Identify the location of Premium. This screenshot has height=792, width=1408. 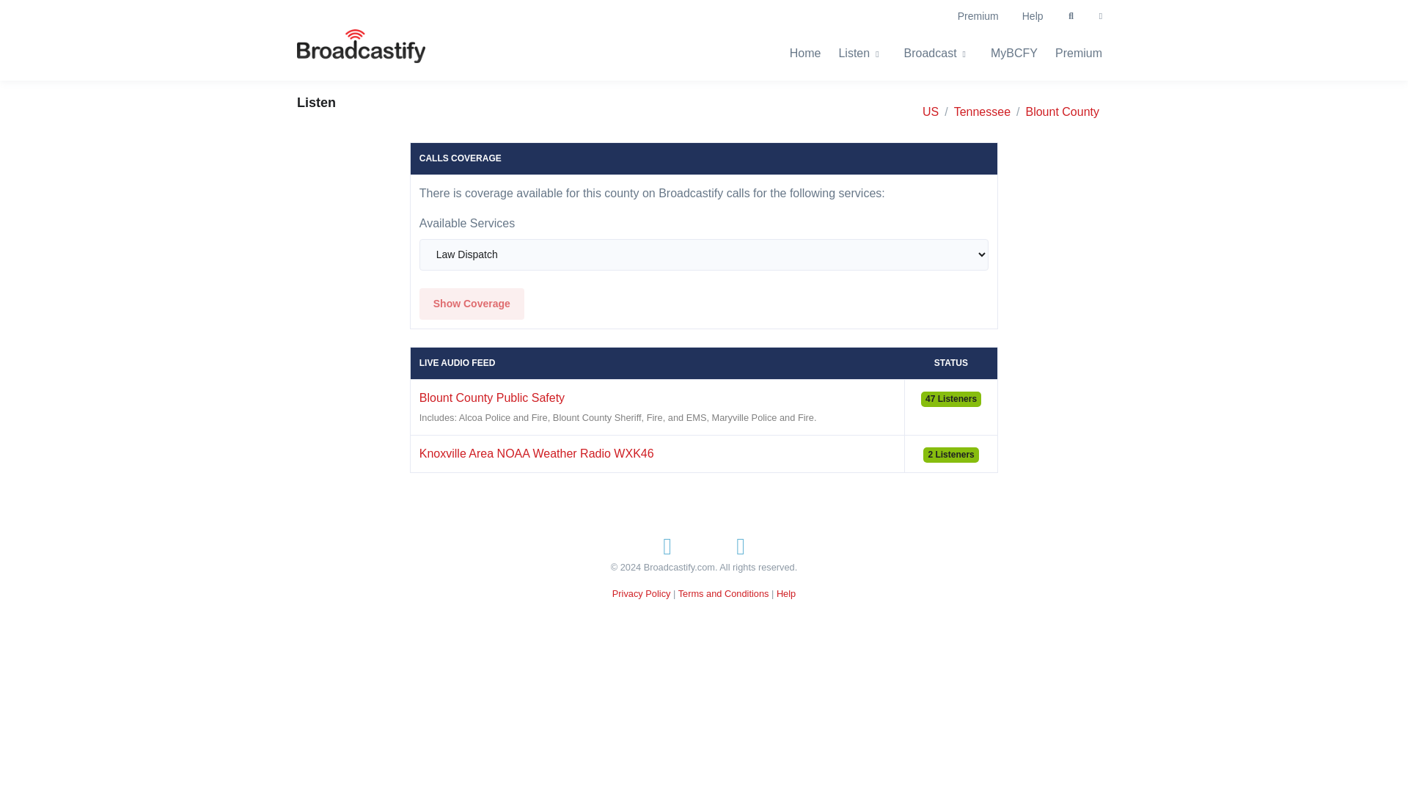
(1078, 53).